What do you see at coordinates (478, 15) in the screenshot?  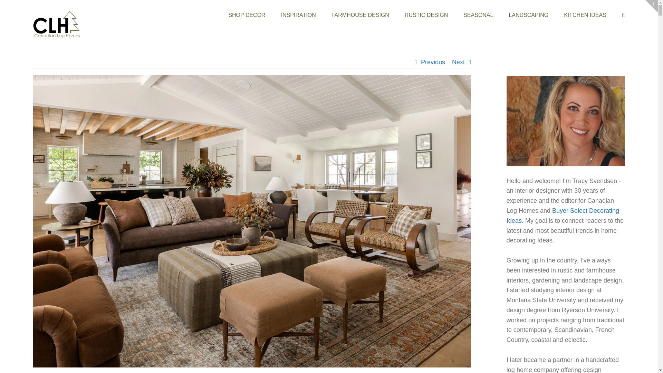 I see `SEASONAL` at bounding box center [478, 15].